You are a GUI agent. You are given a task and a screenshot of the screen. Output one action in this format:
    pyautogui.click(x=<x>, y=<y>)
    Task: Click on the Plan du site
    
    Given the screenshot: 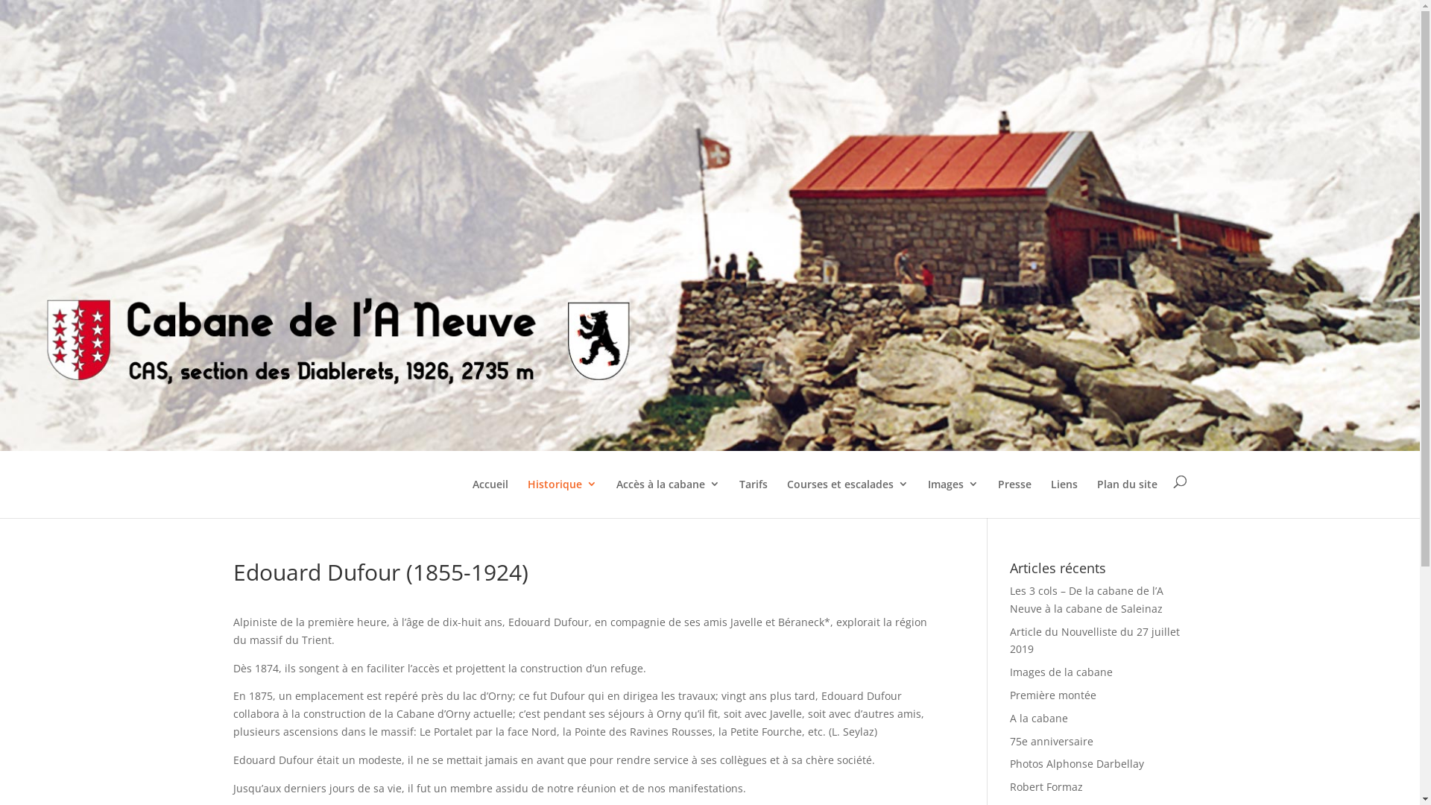 What is the action you would take?
    pyautogui.click(x=1127, y=496)
    